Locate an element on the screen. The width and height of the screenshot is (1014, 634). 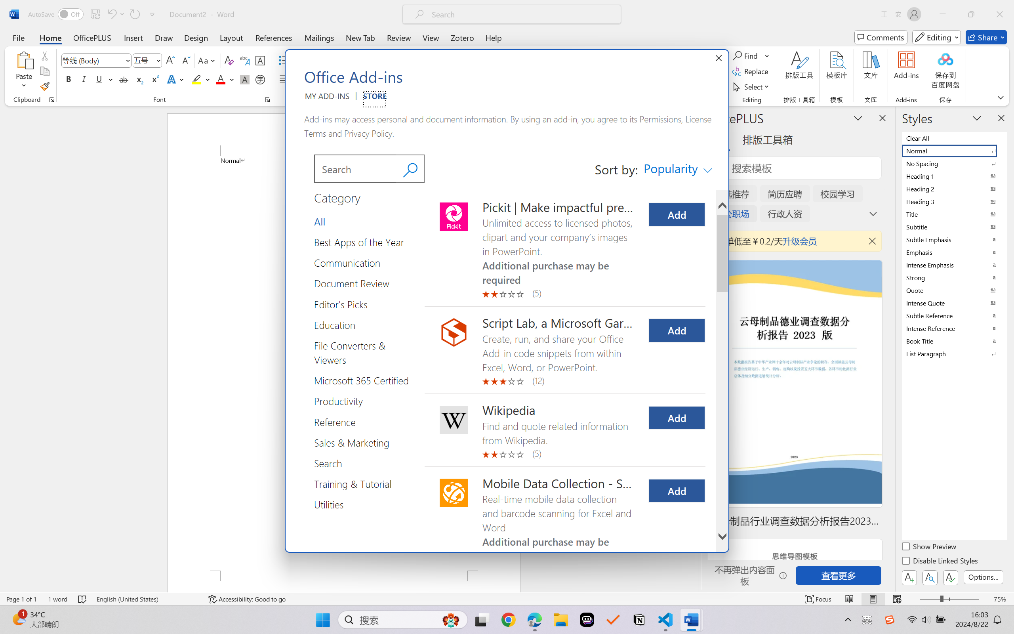
Search is located at coordinates (355, 169).